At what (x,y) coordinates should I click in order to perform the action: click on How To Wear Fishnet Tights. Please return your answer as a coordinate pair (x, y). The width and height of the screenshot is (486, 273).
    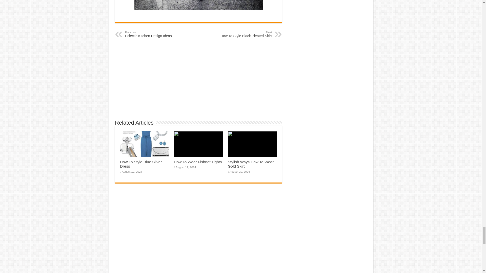
    Looking at the image, I should click on (251, 164).